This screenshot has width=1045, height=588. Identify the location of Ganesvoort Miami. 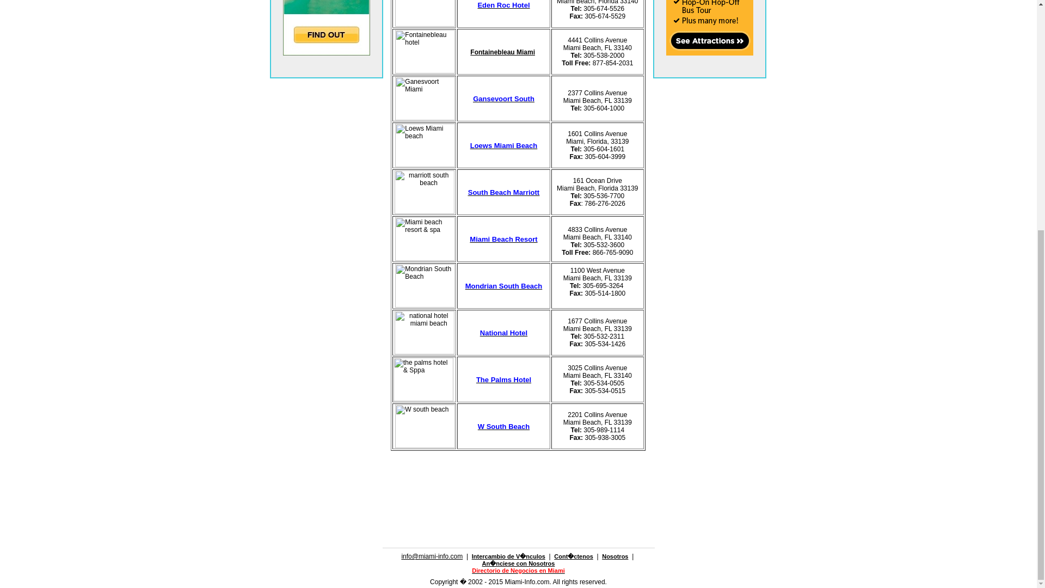
(425, 99).